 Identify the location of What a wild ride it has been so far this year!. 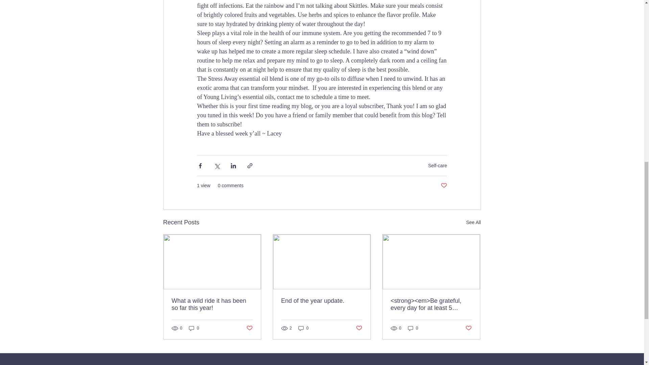
(212, 305).